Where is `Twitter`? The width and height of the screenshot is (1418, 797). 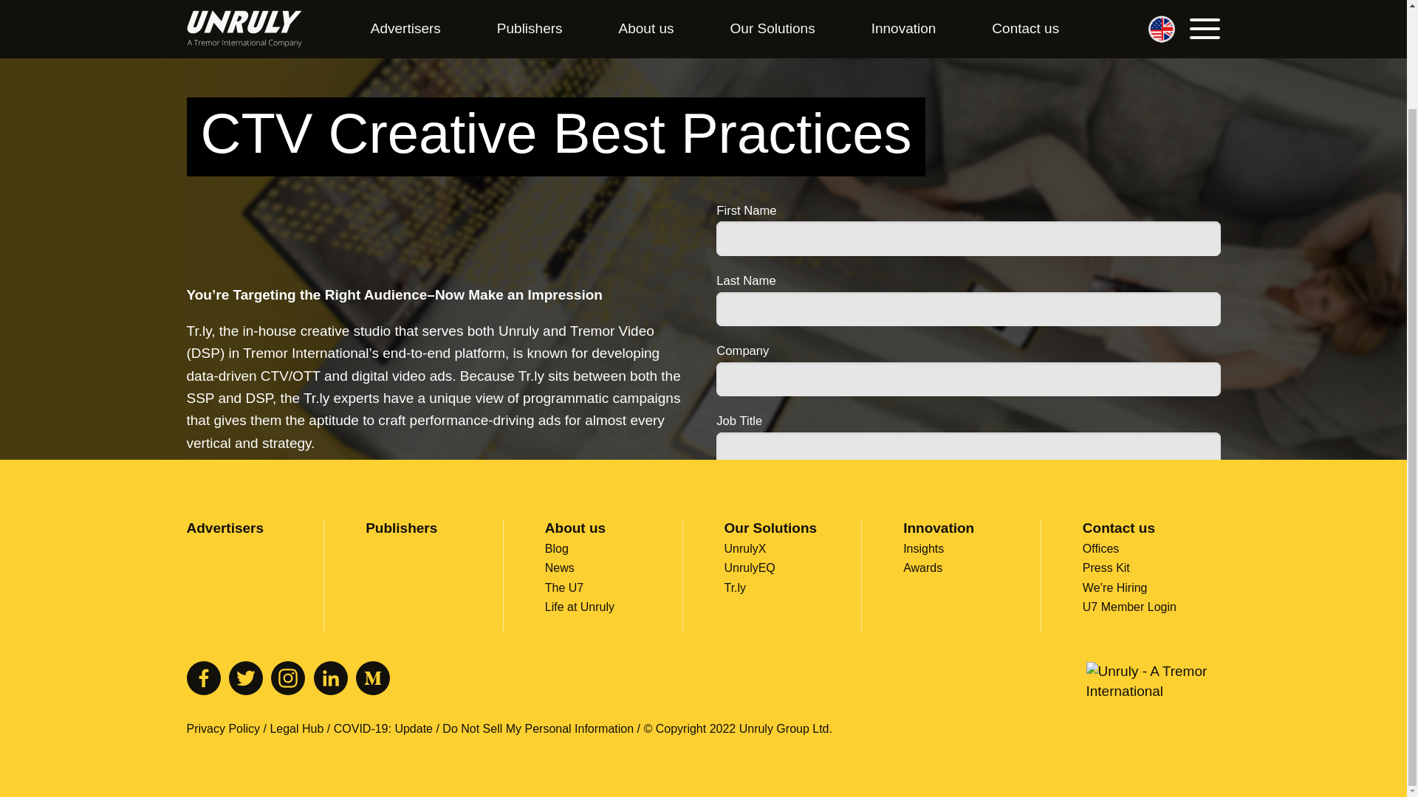
Twitter is located at coordinates (245, 677).